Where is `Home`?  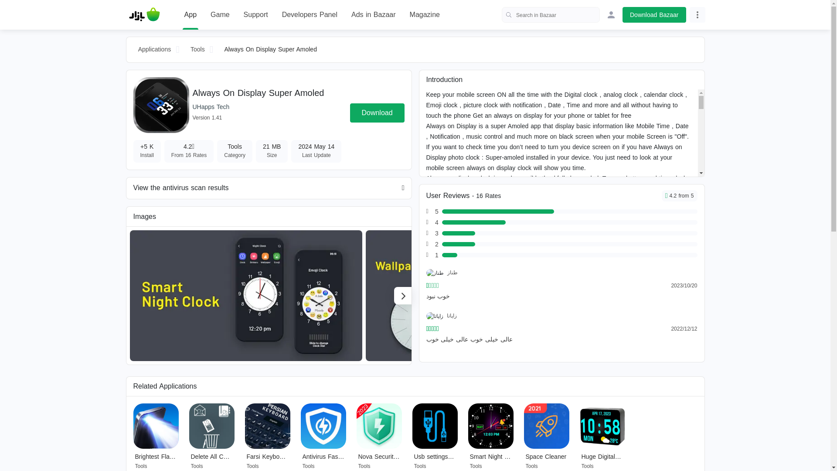
Home is located at coordinates (144, 15).